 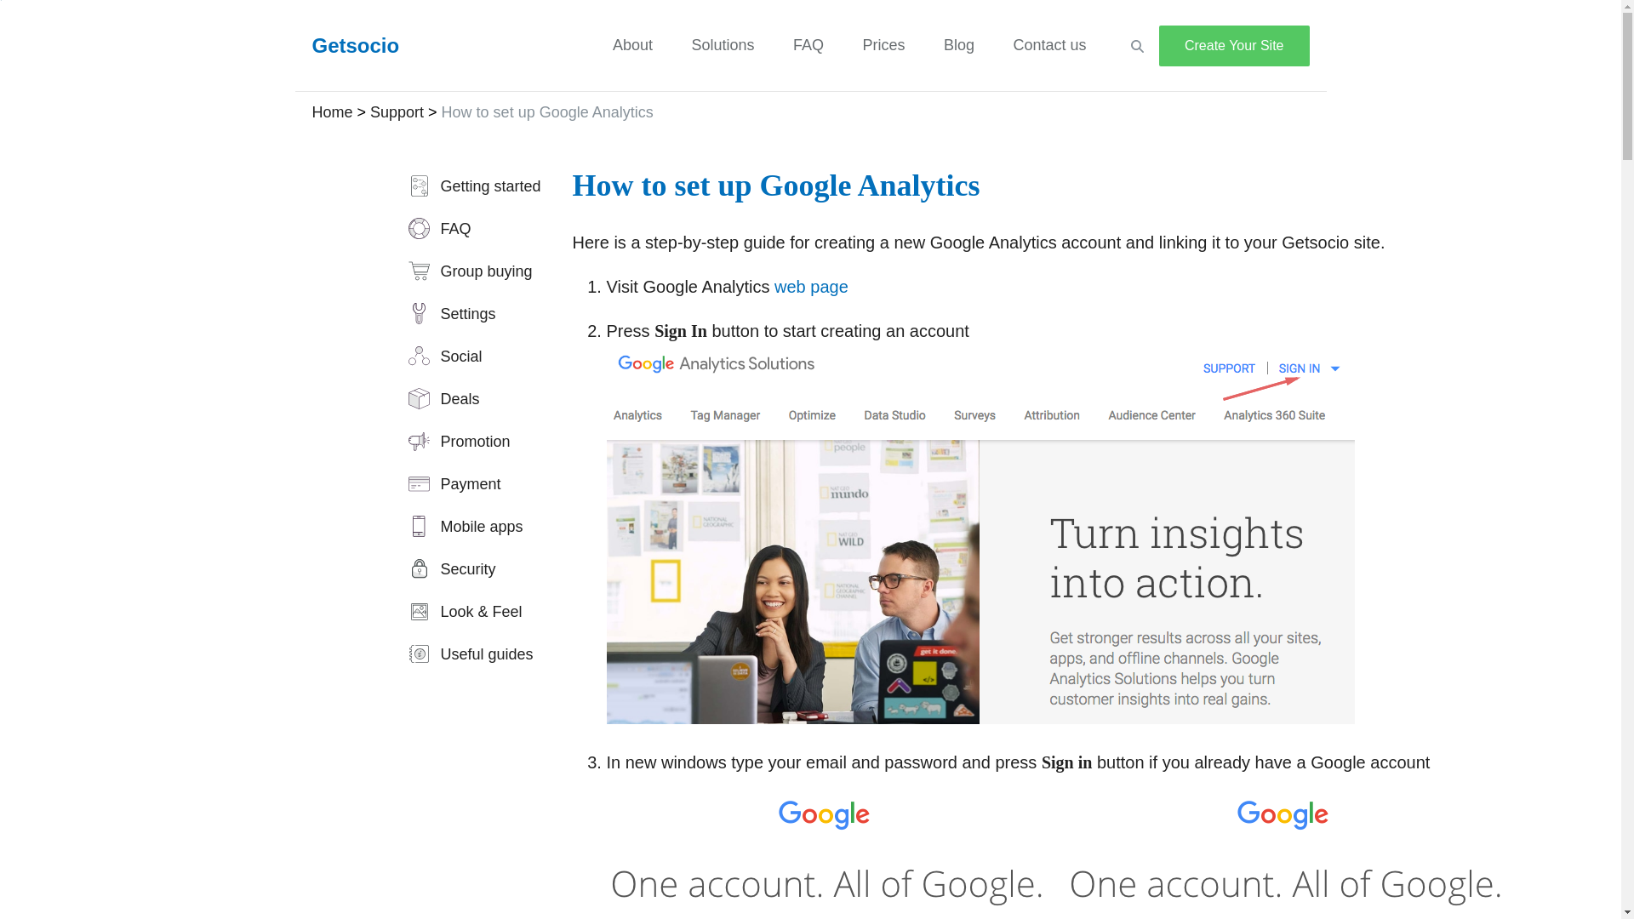 What do you see at coordinates (632, 44) in the screenshot?
I see `About` at bounding box center [632, 44].